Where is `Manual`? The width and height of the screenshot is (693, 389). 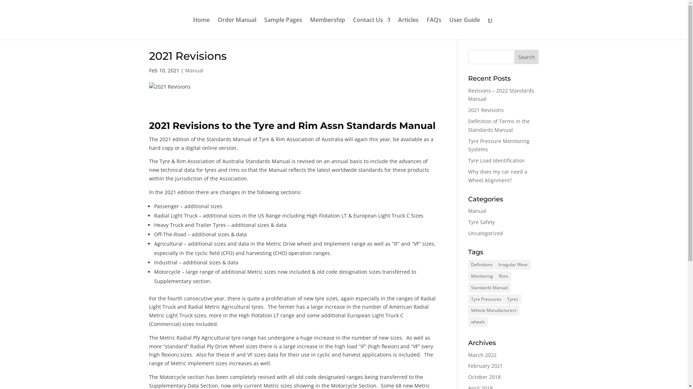
Manual is located at coordinates (477, 211).